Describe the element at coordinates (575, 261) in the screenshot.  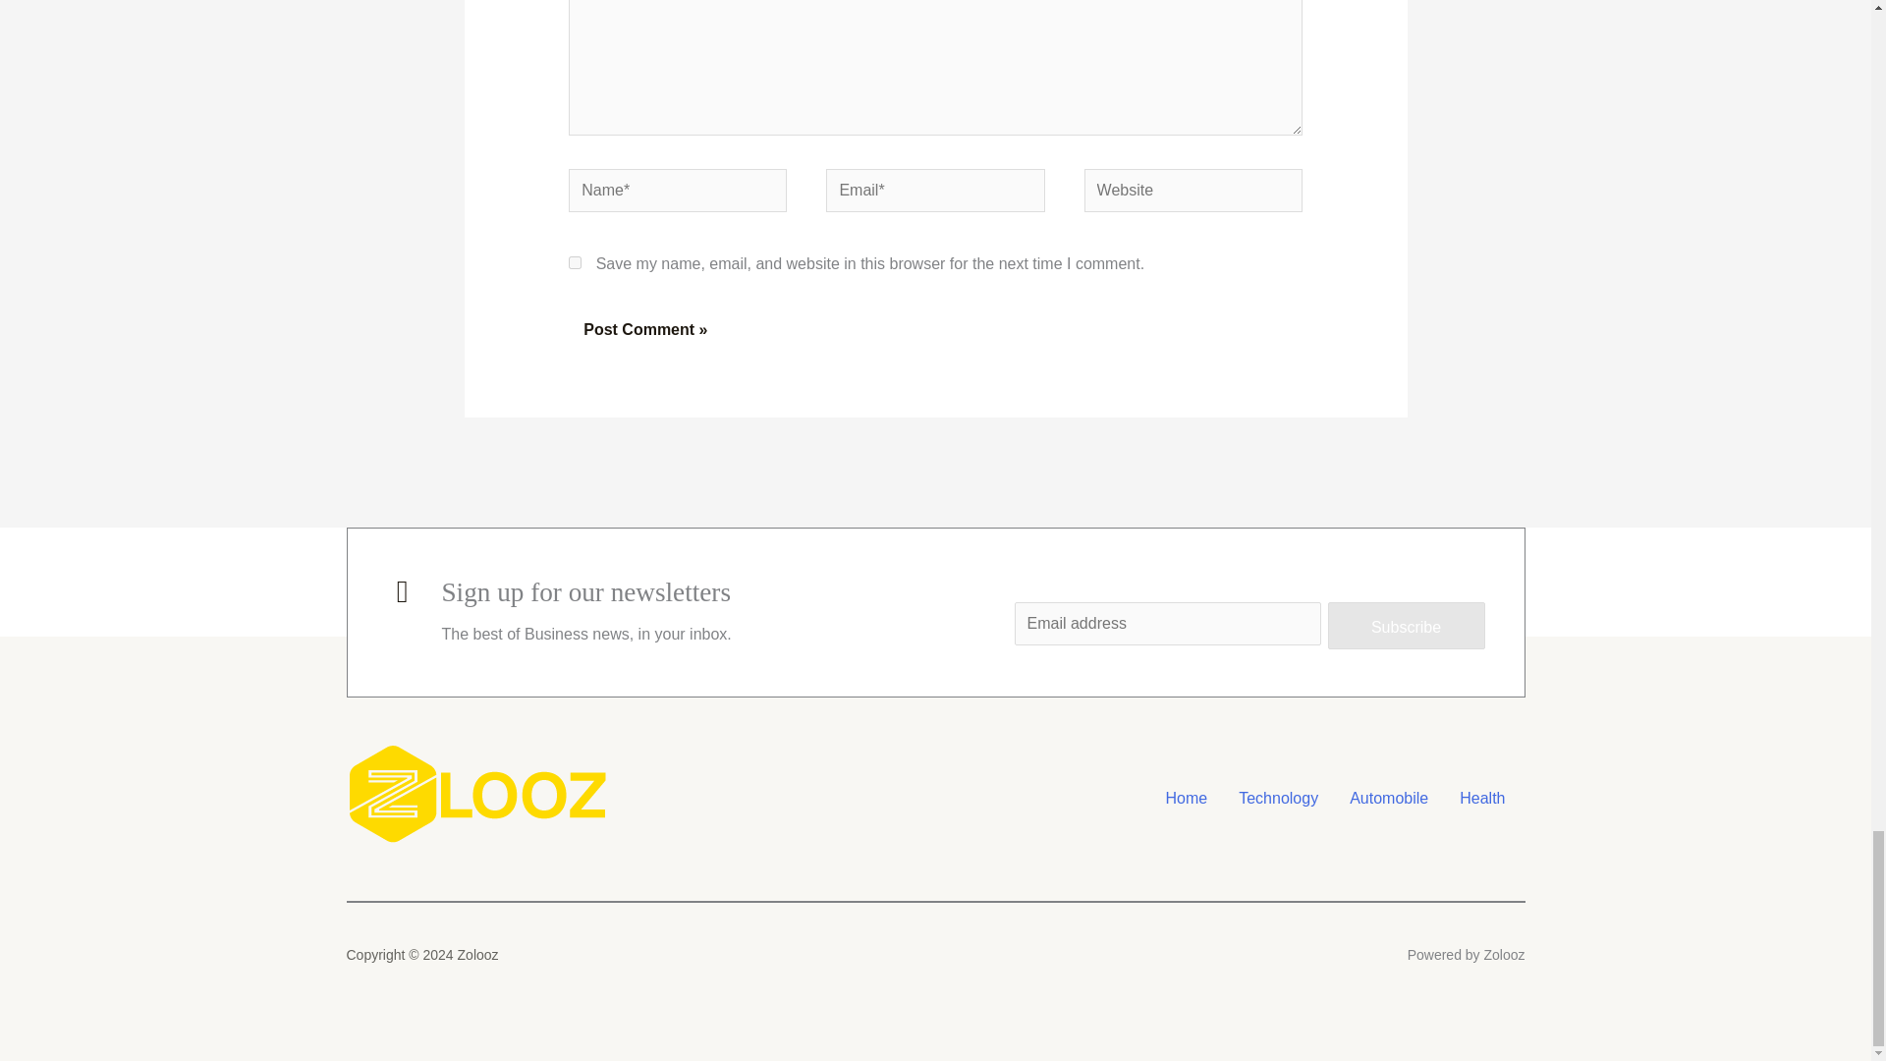
I see `yes` at that location.